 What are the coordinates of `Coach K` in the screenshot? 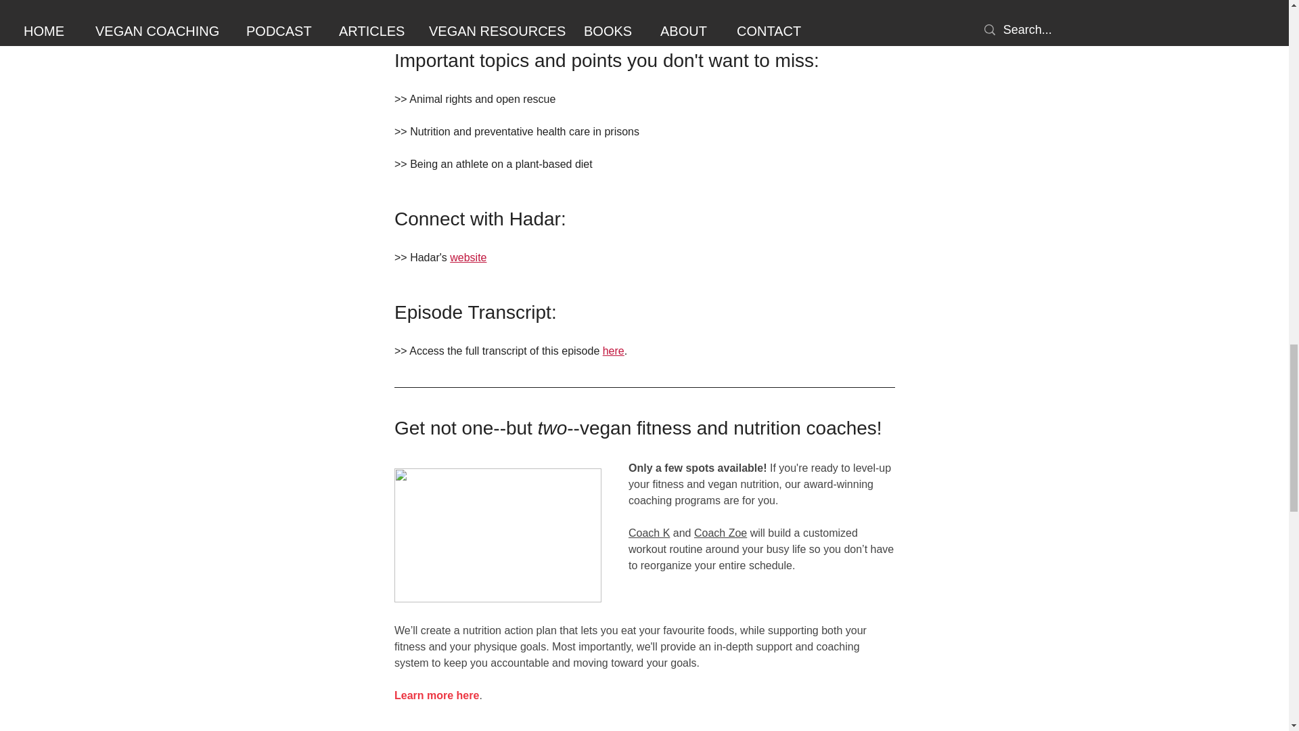 It's located at (648, 532).